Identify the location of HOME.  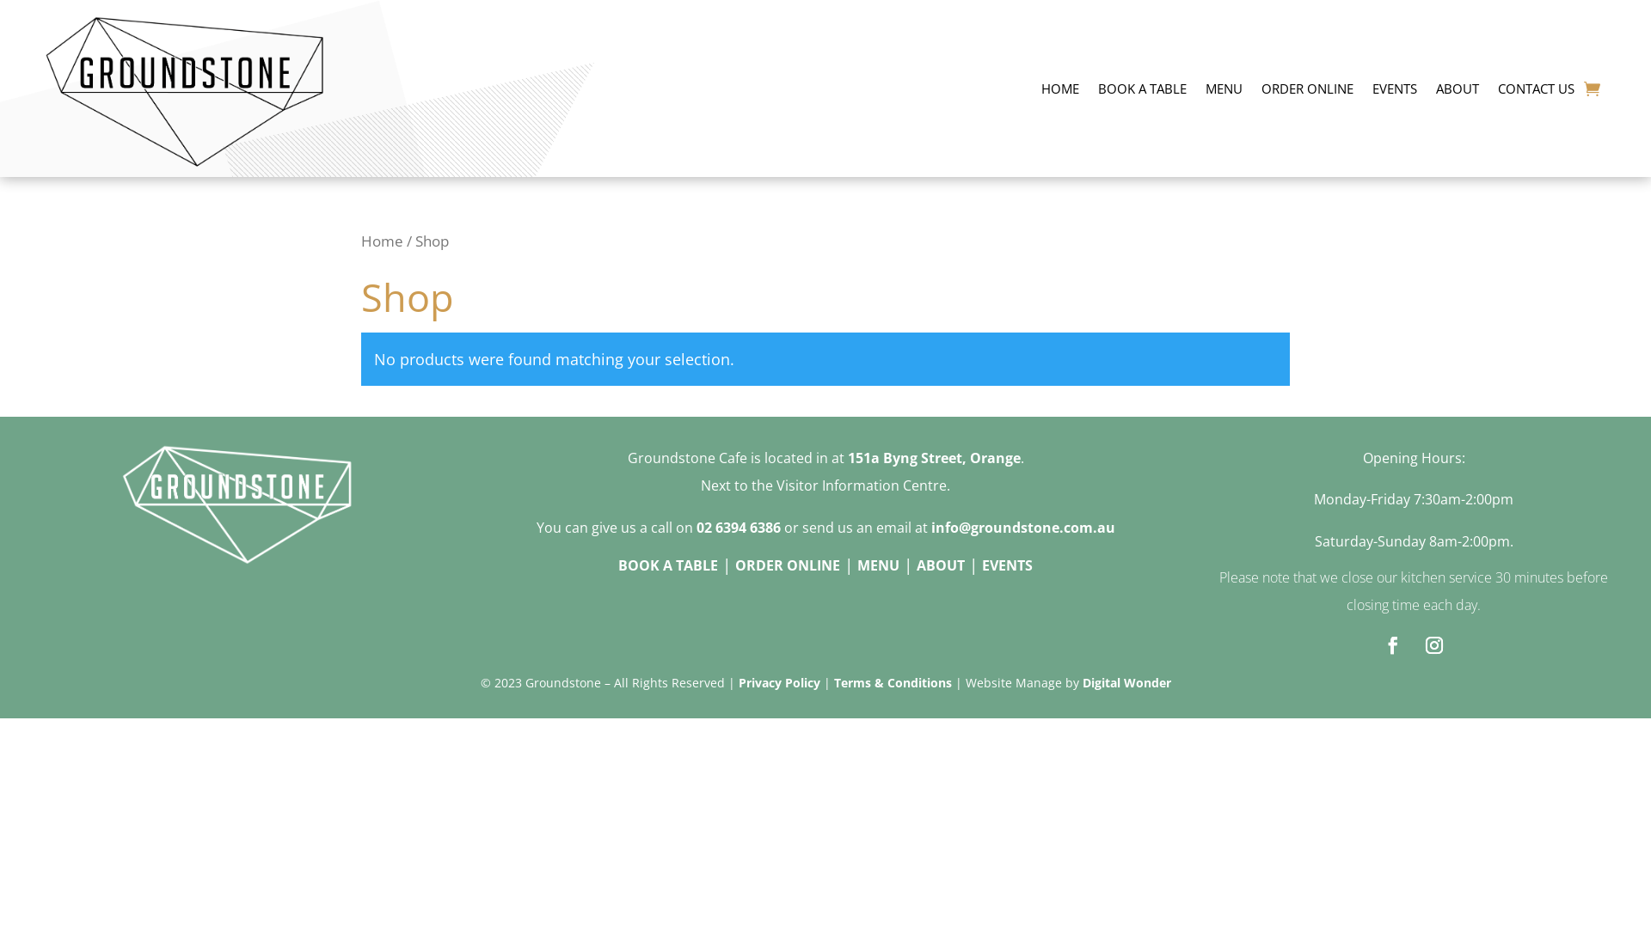
(1060, 89).